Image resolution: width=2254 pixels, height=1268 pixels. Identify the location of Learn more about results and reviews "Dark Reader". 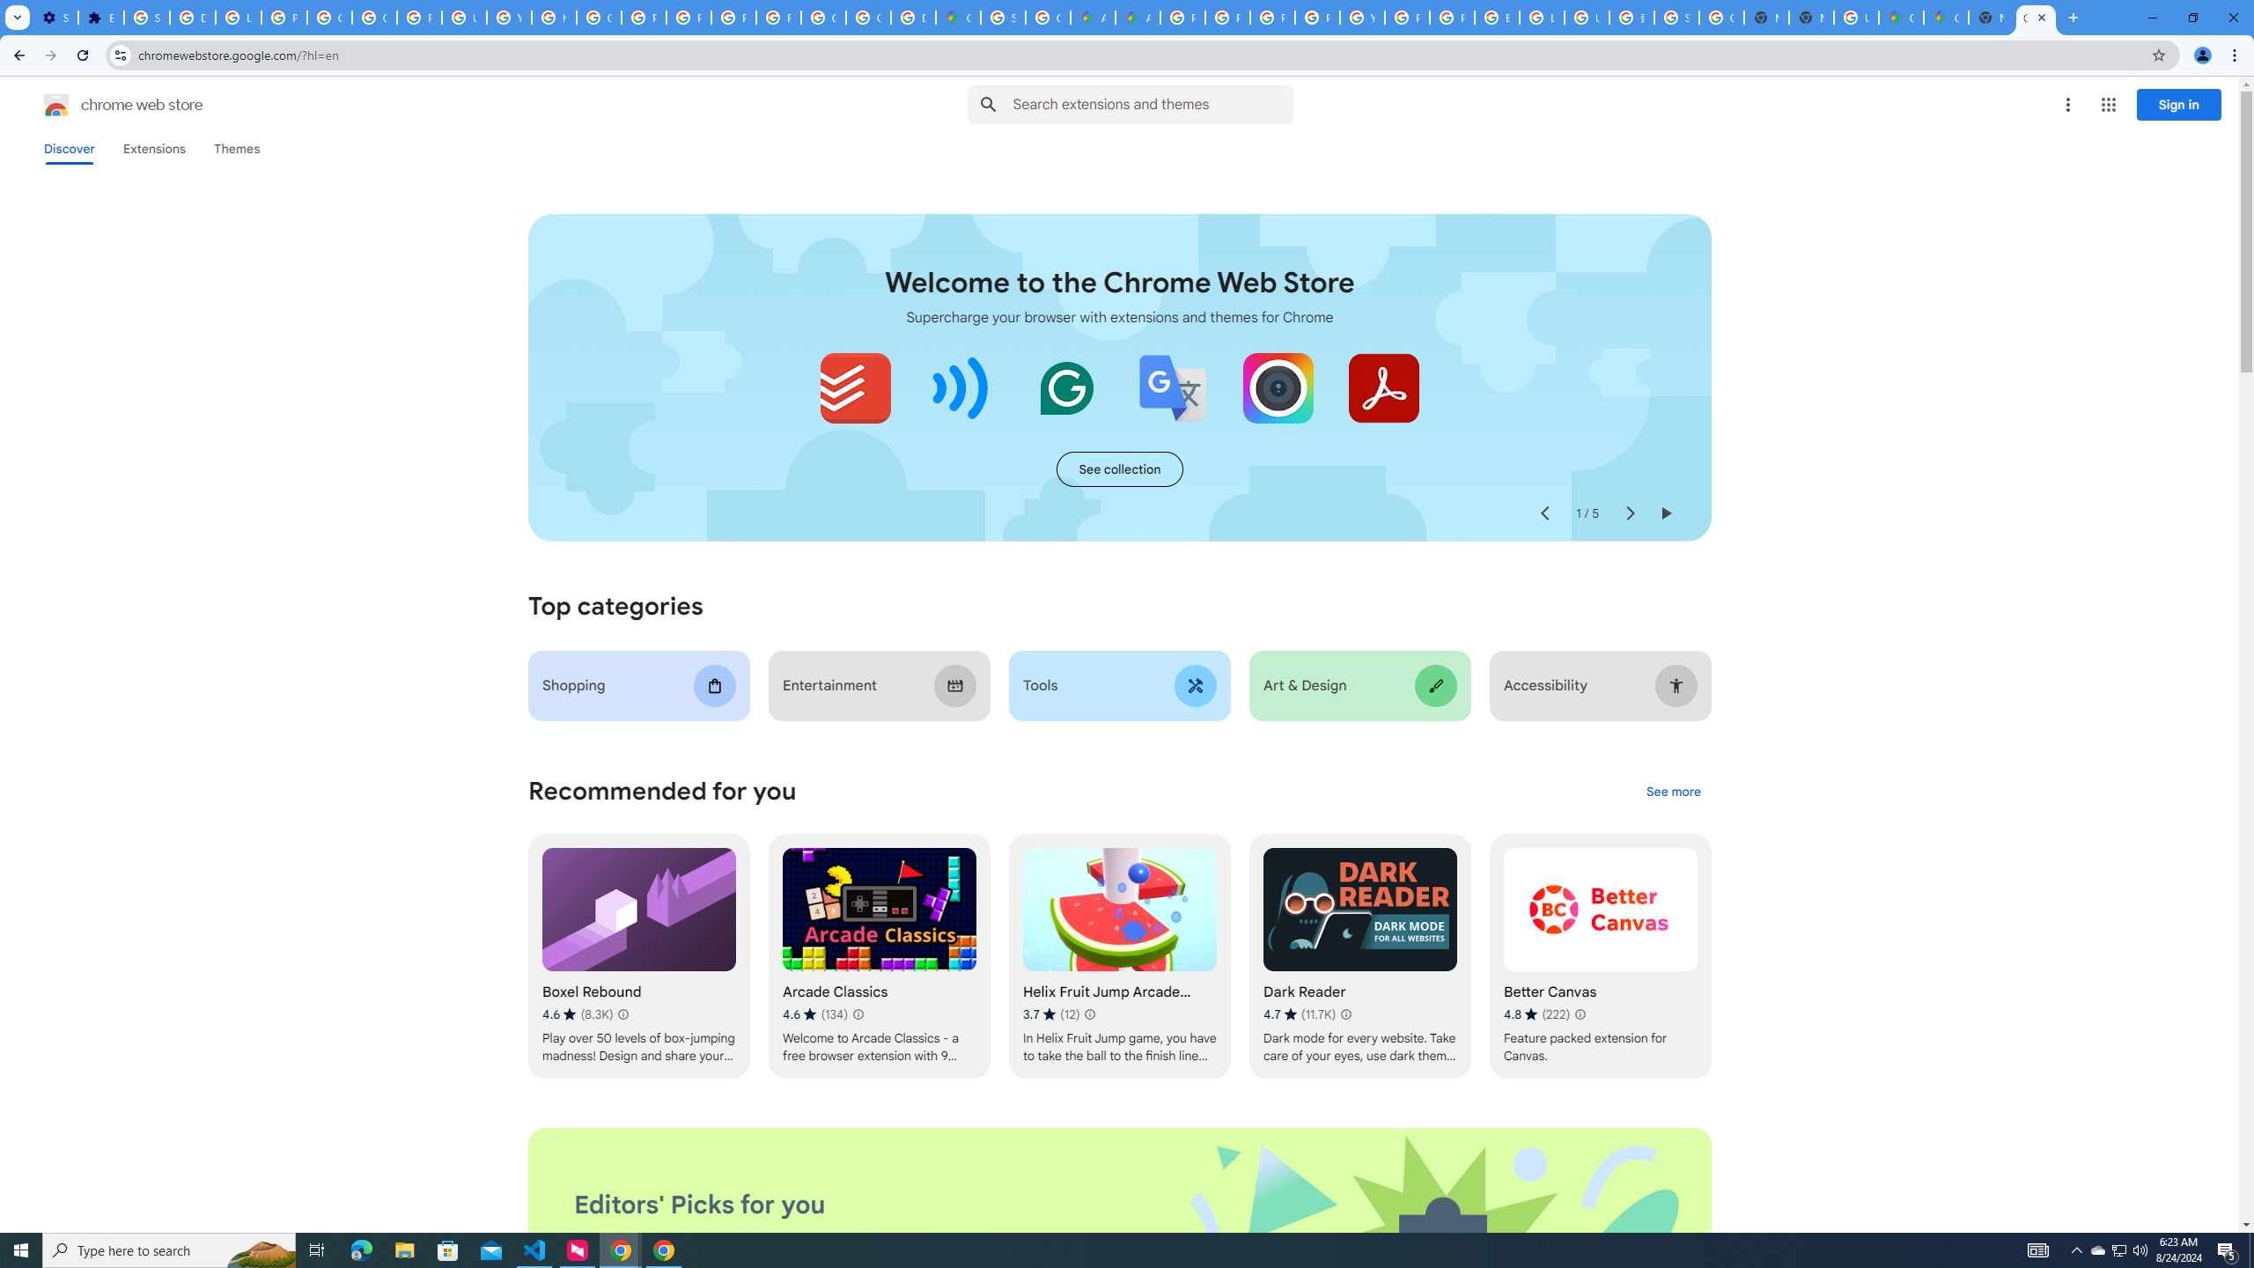
(1345, 1014).